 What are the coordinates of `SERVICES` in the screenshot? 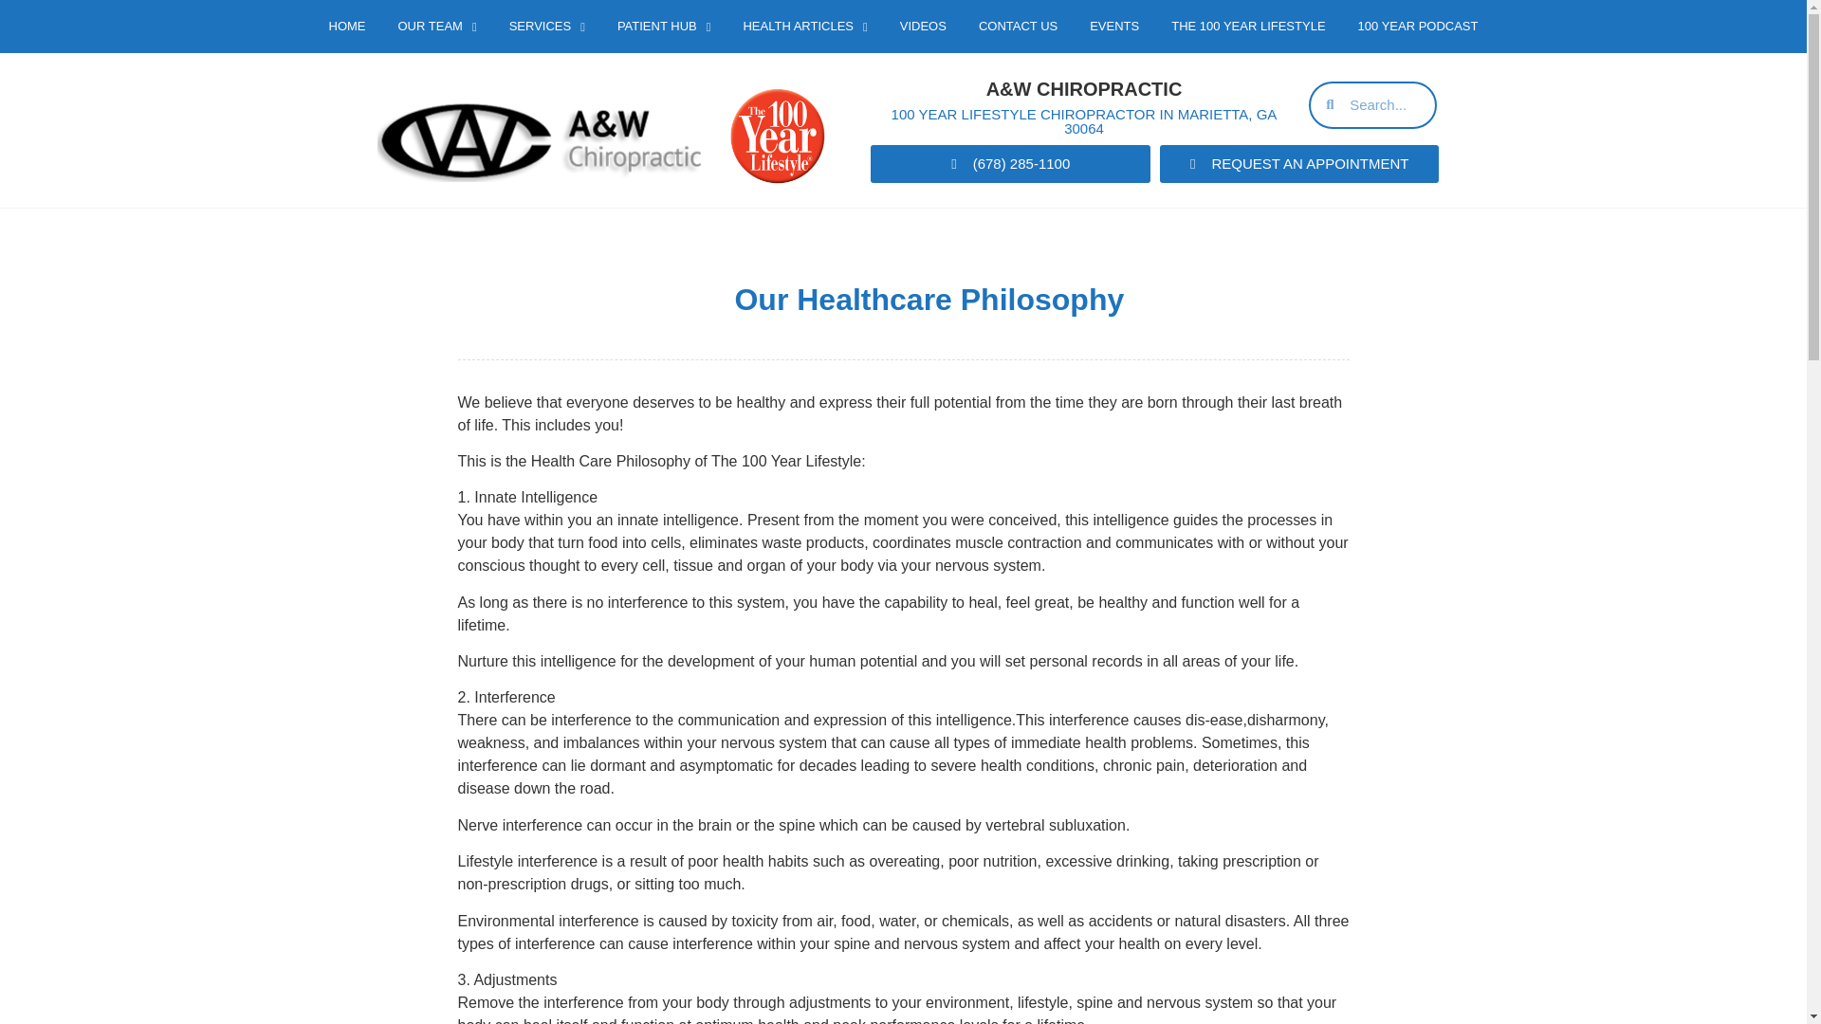 It's located at (546, 27).